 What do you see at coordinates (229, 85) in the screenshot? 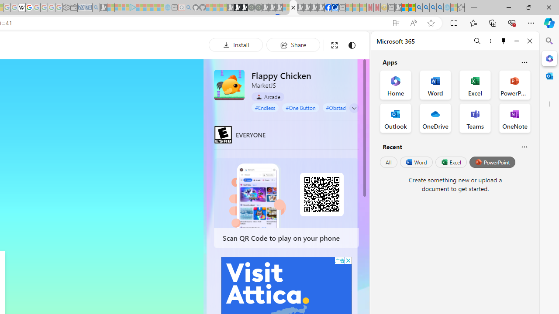
I see `Flappy Chicken` at bounding box center [229, 85].